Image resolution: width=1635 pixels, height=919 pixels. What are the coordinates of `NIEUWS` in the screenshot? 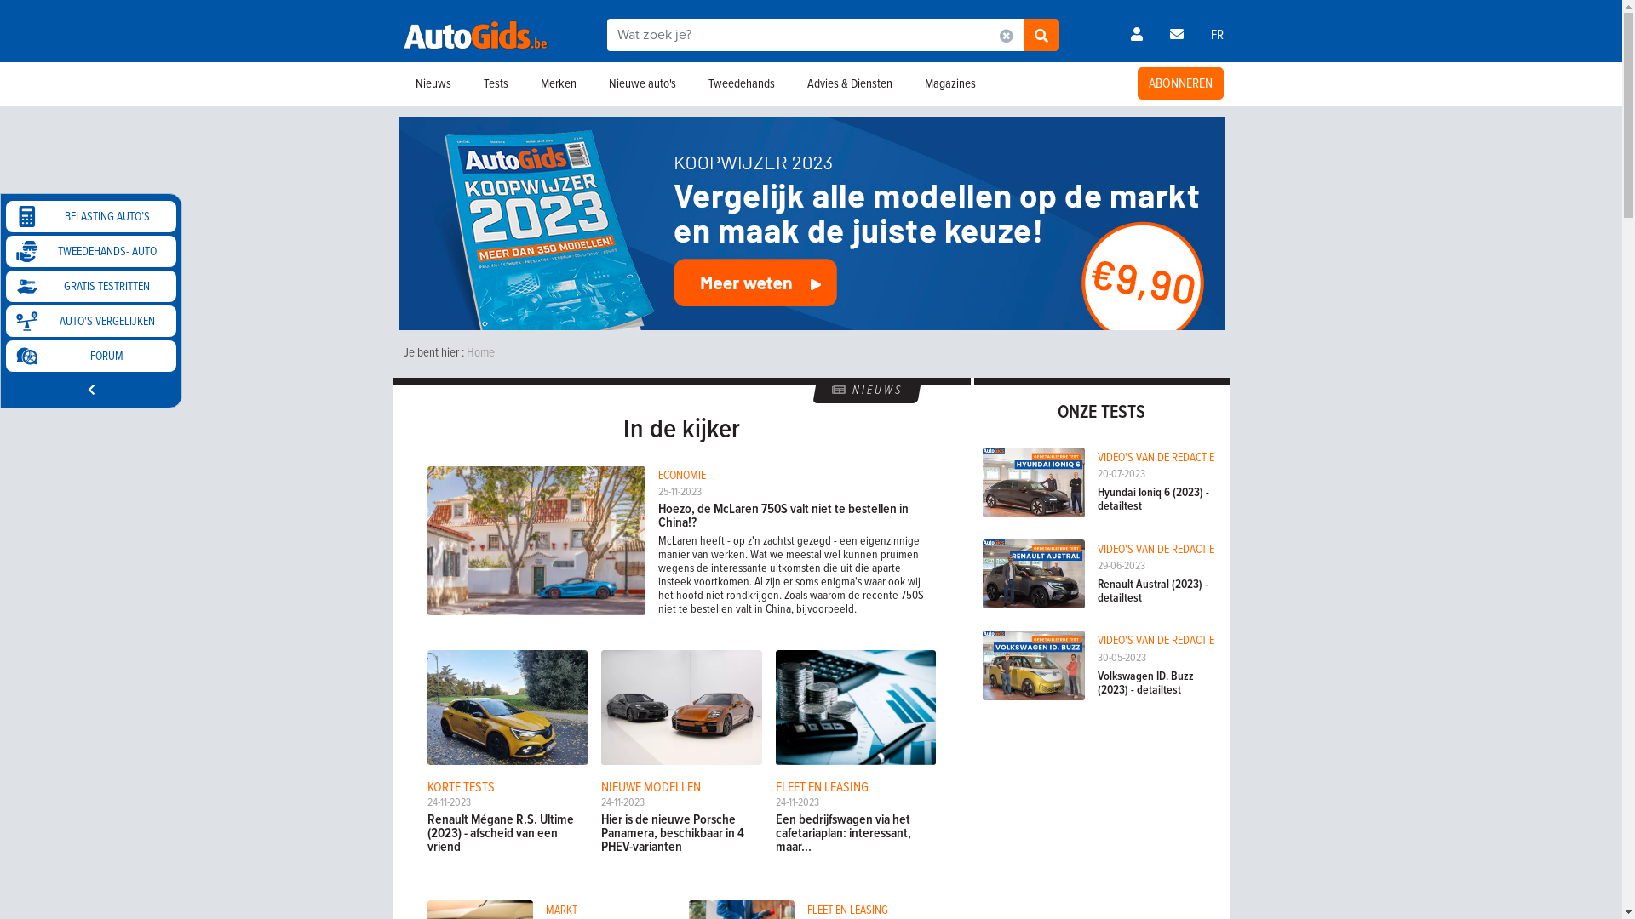 It's located at (867, 391).